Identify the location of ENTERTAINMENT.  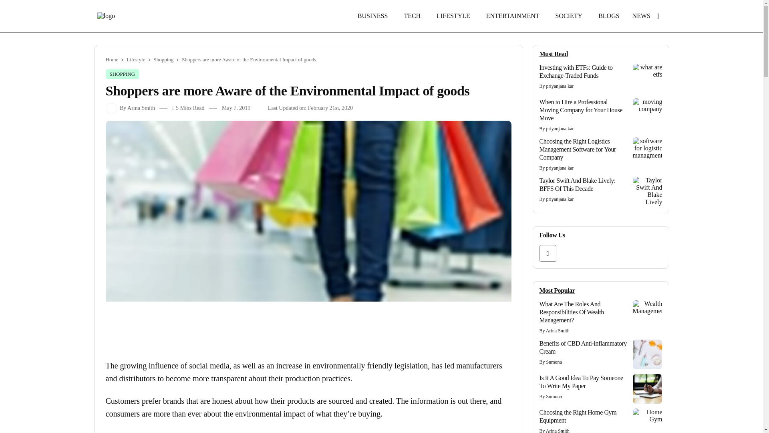
(513, 16).